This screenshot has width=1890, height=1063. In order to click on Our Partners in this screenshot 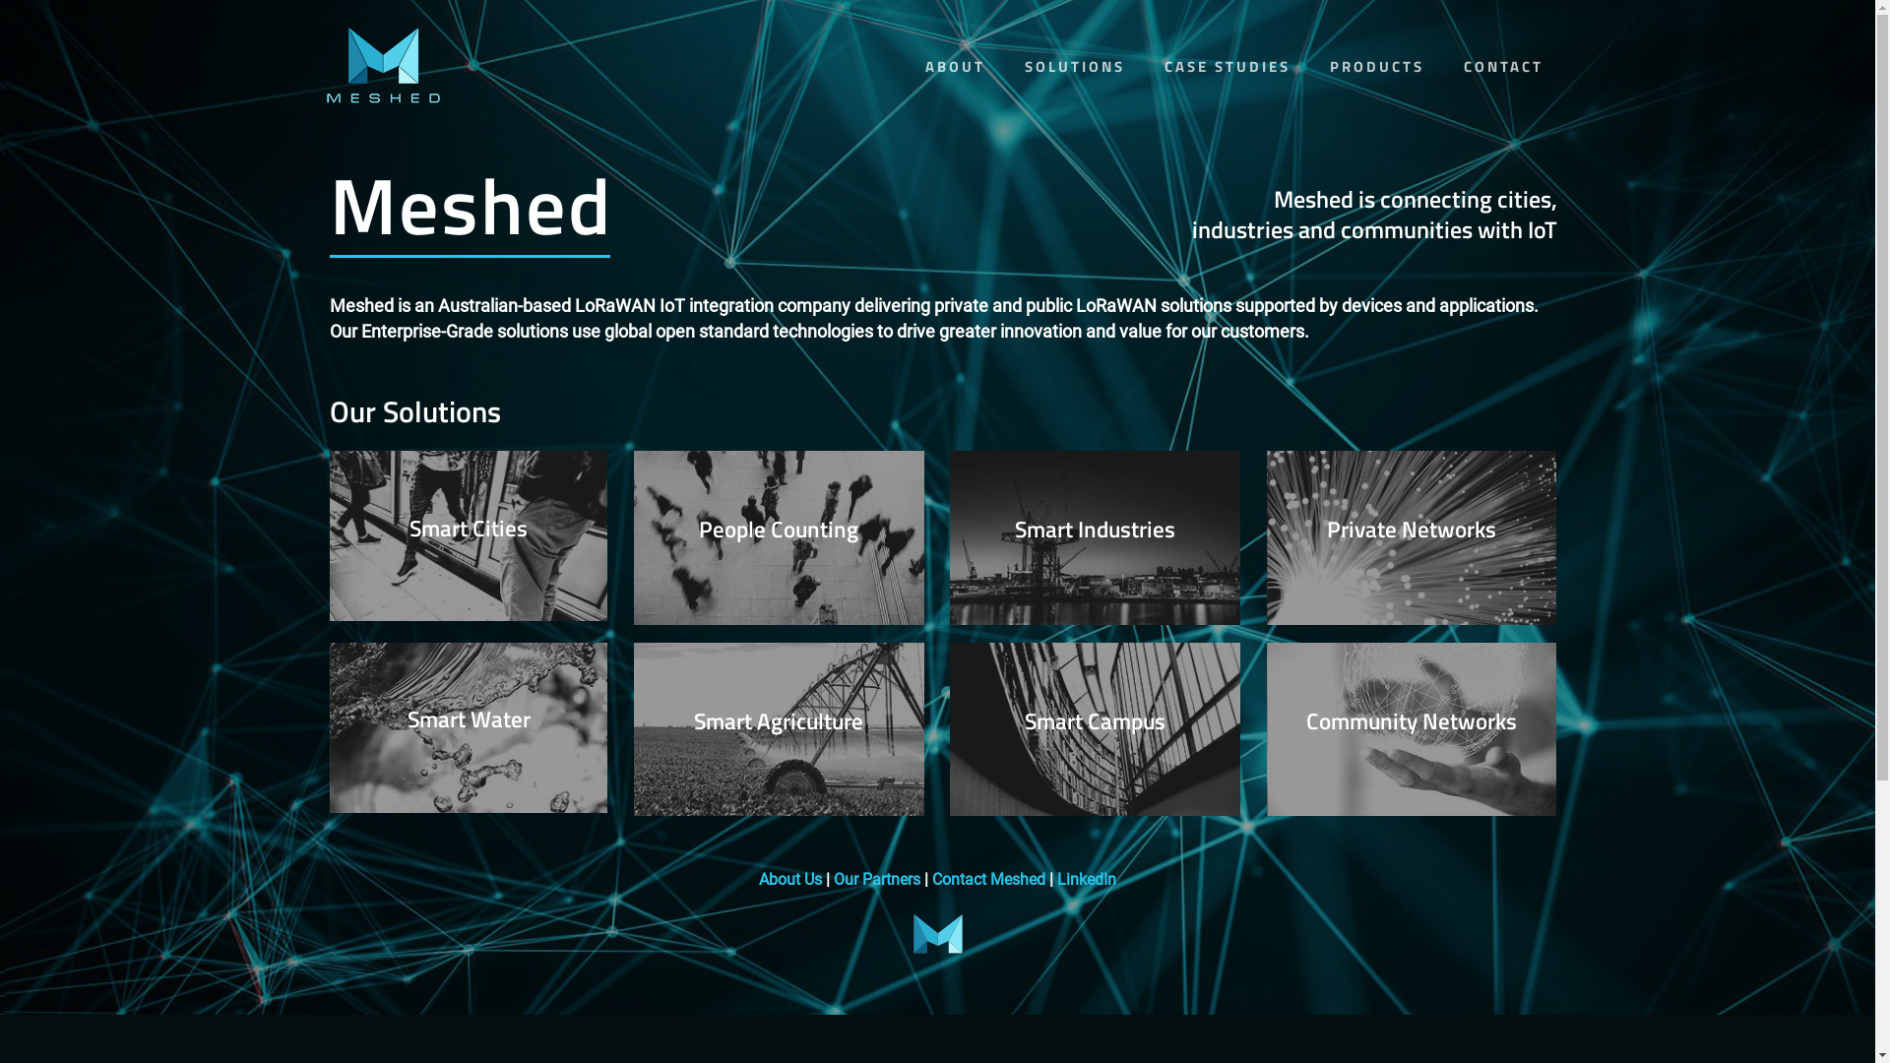, I will do `click(877, 880)`.